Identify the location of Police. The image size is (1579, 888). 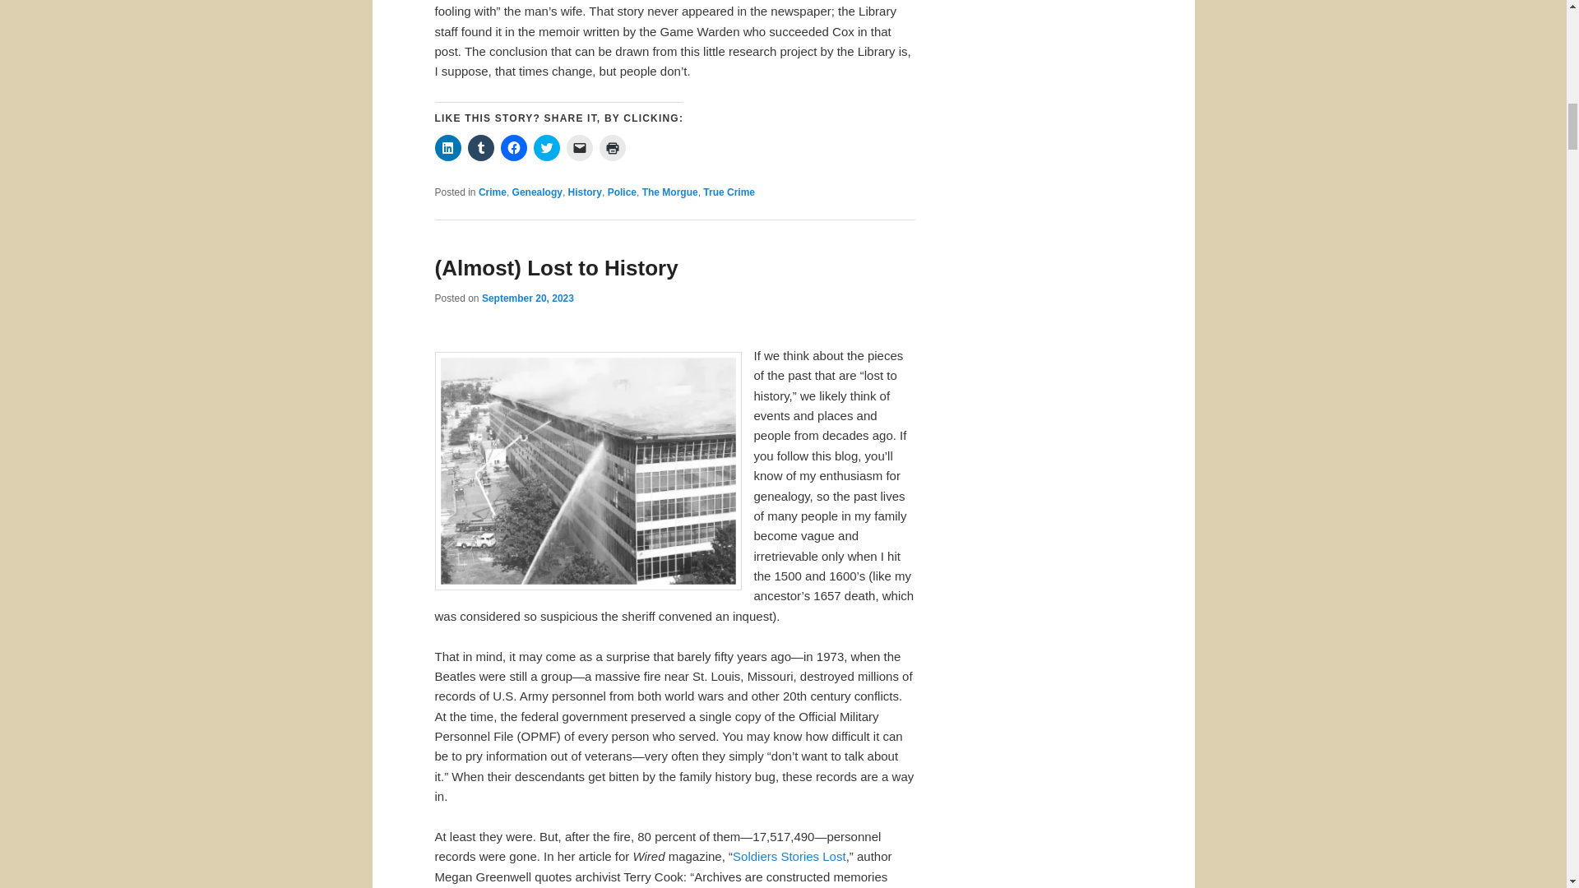
(622, 192).